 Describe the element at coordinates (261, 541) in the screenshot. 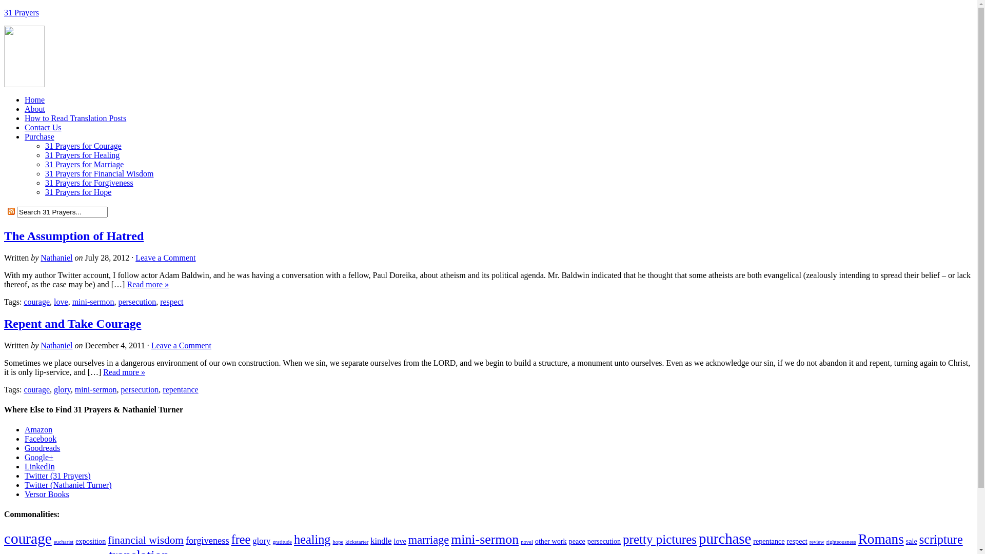

I see `glory` at that location.